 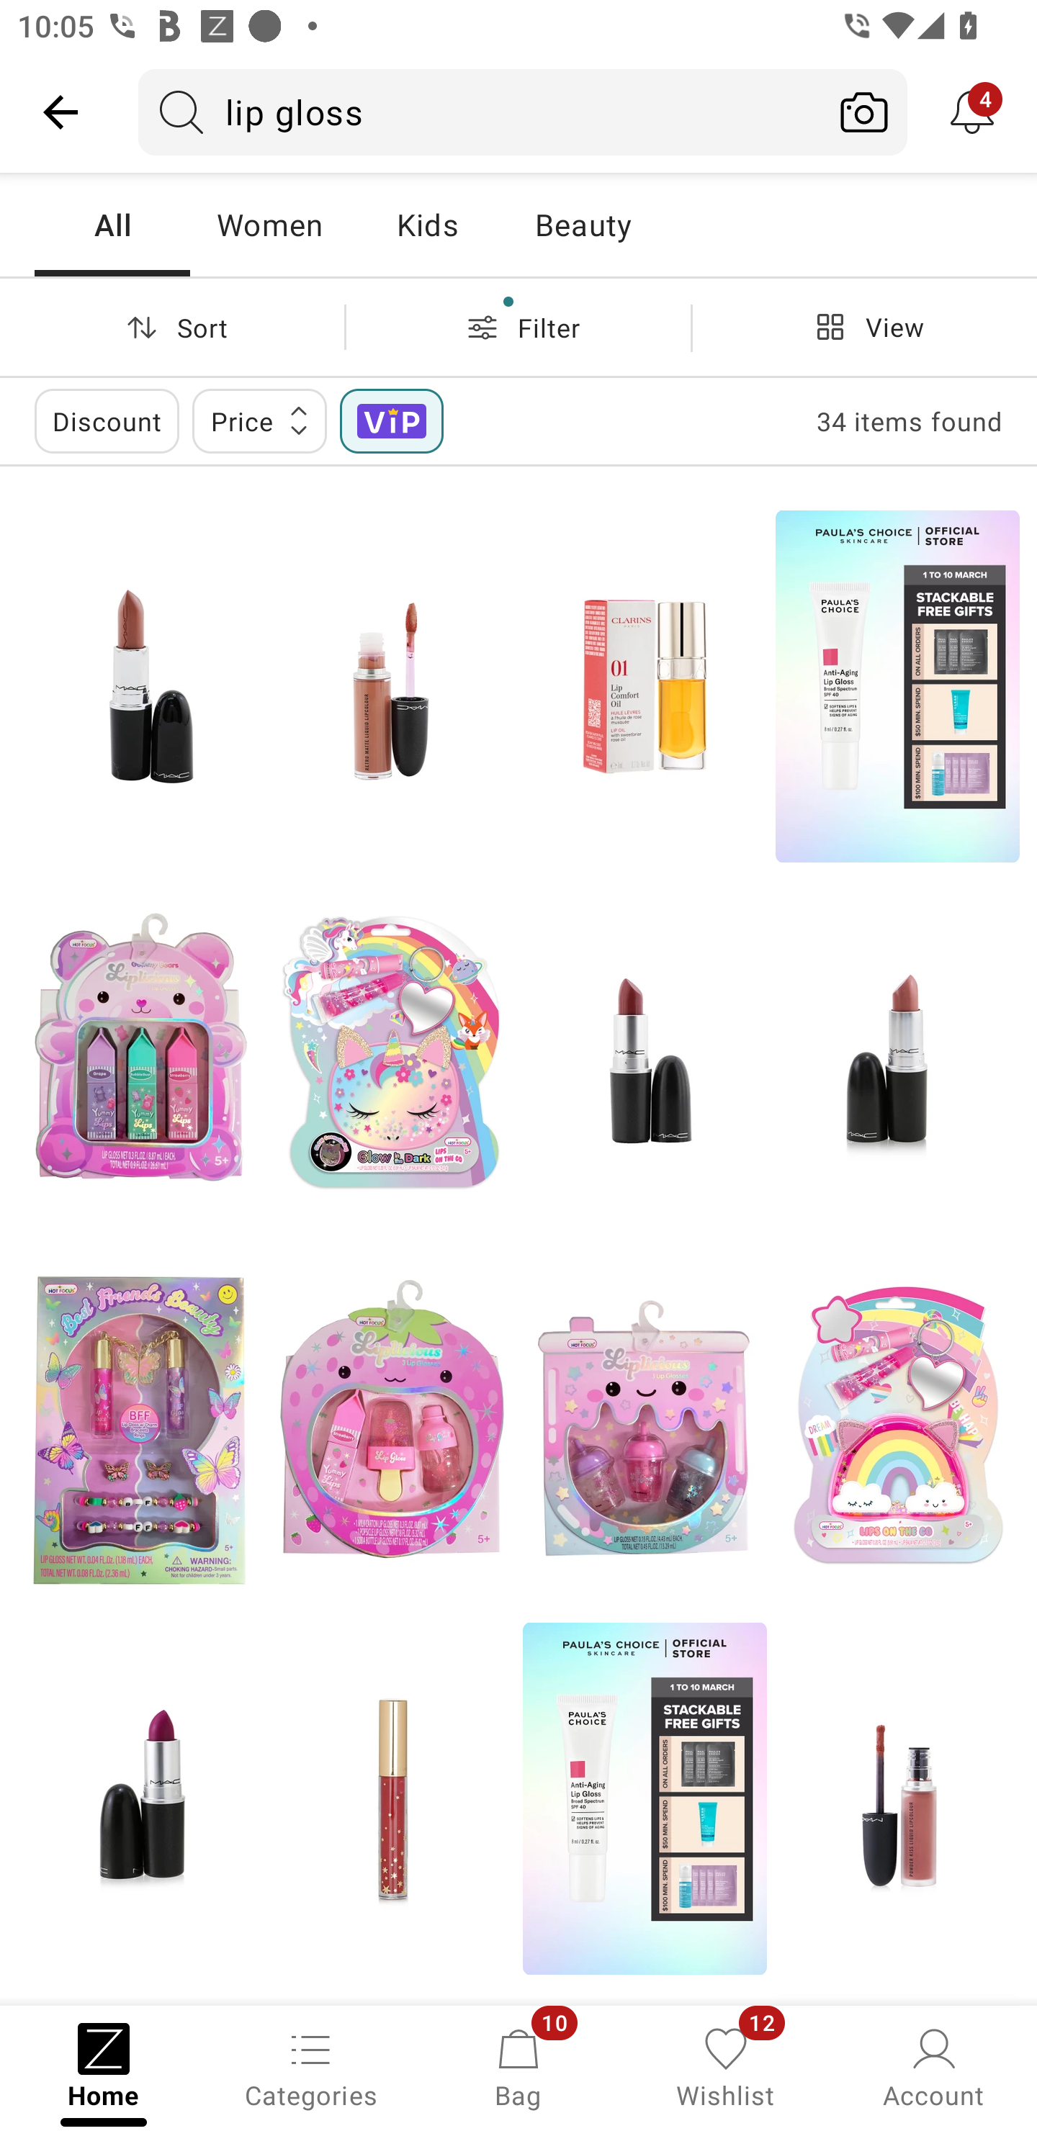 What do you see at coordinates (518, 327) in the screenshot?
I see `Filter` at bounding box center [518, 327].